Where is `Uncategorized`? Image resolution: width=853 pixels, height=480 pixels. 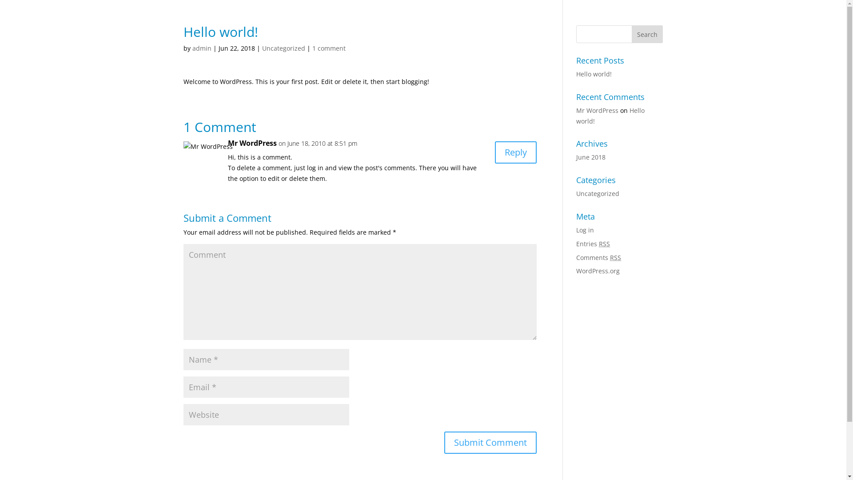
Uncategorized is located at coordinates (283, 48).